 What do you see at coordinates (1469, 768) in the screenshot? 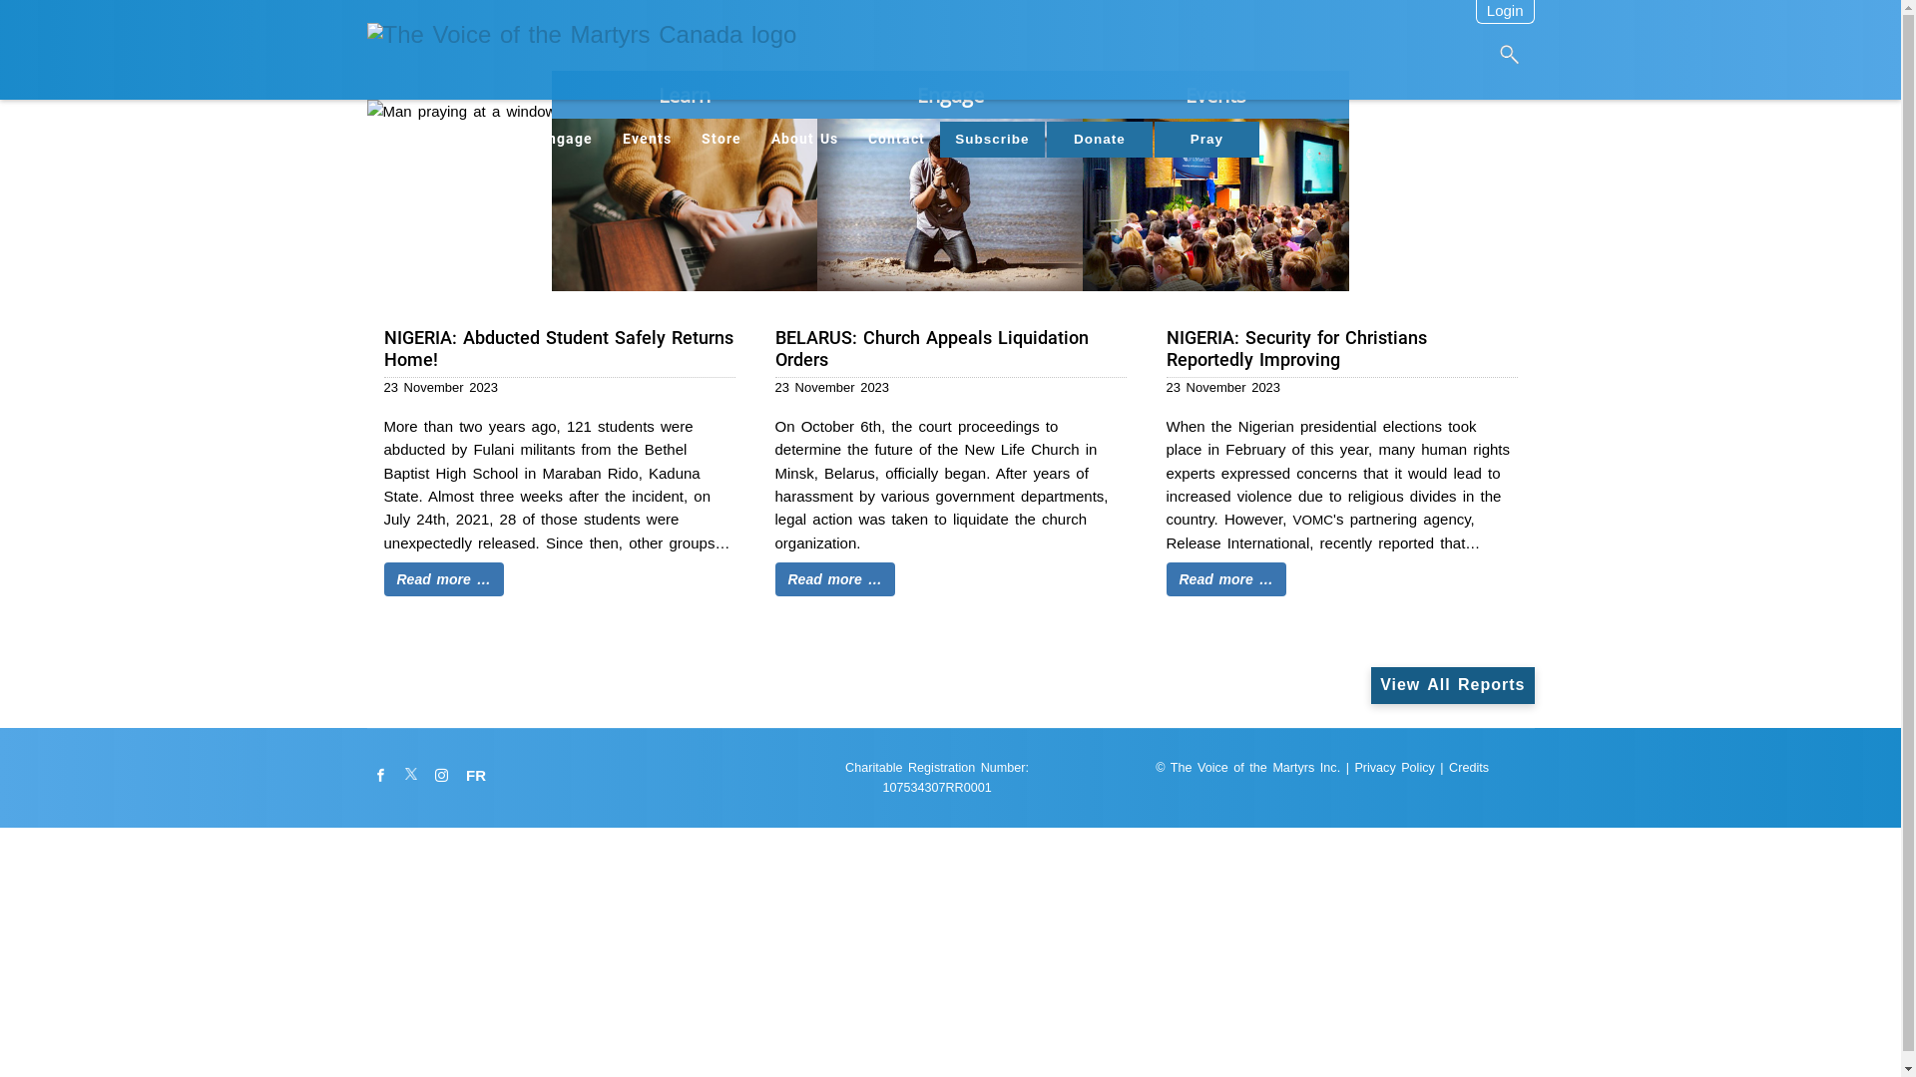
I see `Credits` at bounding box center [1469, 768].